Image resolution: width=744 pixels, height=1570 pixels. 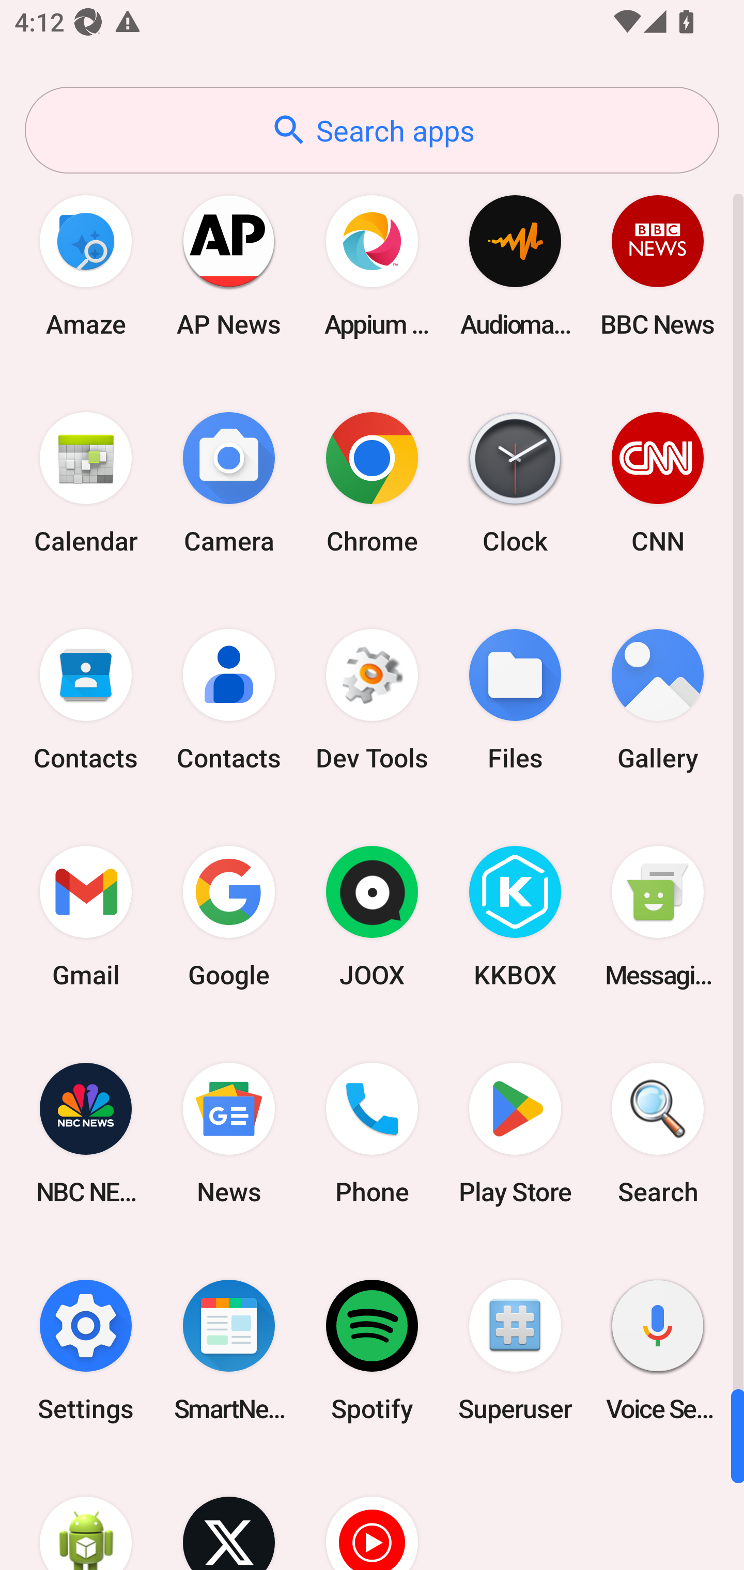 I want to click on Voice Search, so click(x=658, y=1350).